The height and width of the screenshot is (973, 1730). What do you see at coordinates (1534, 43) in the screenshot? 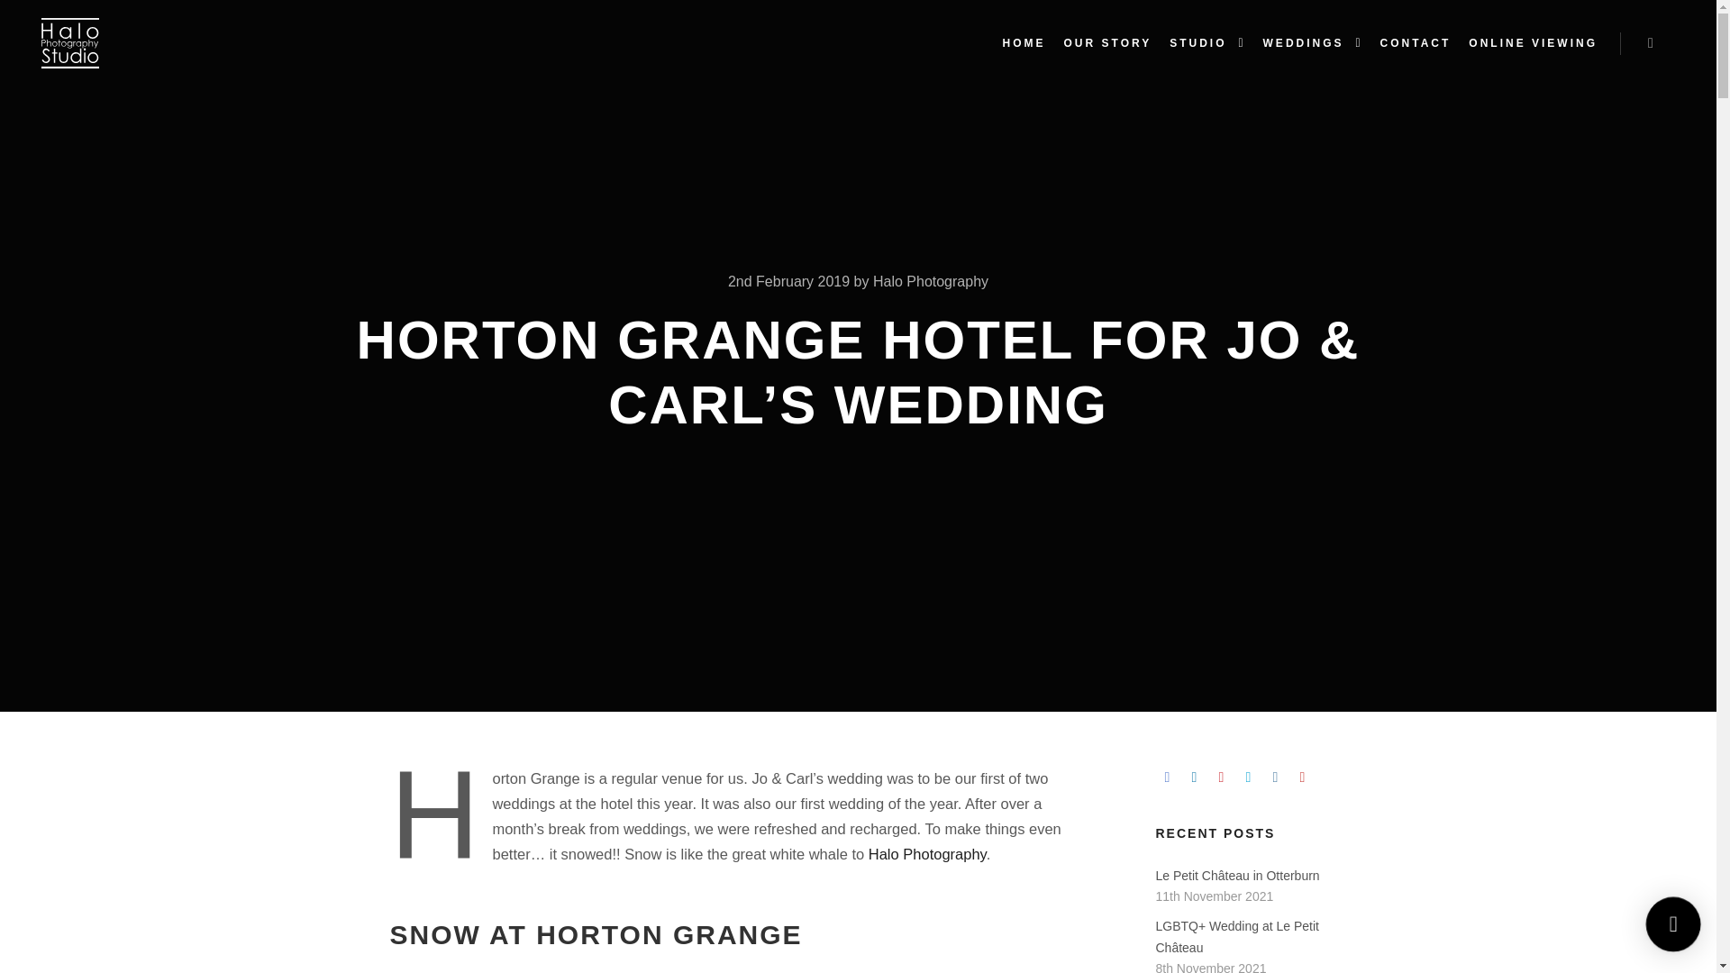
I see `ONLINE VIEWING` at bounding box center [1534, 43].